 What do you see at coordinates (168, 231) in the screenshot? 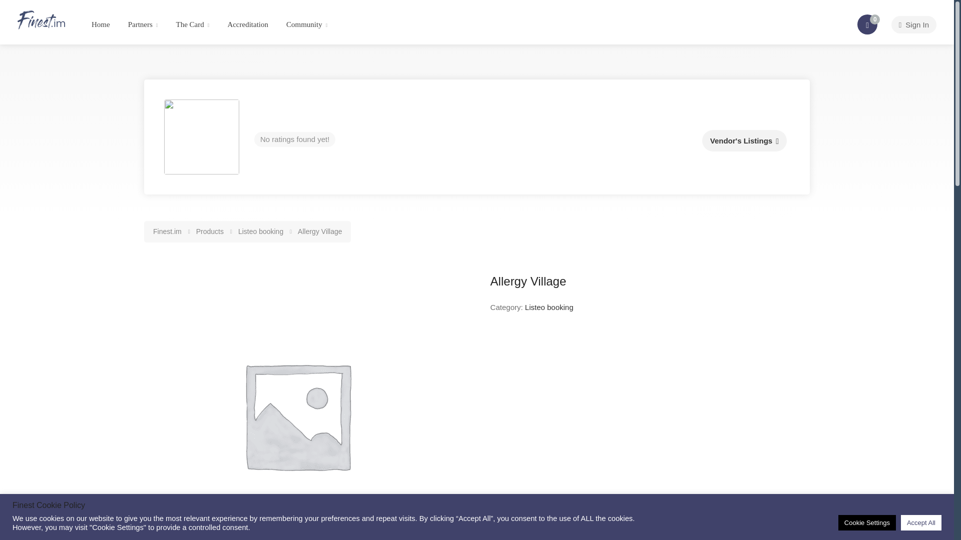
I see `Go to Finest.im.` at bounding box center [168, 231].